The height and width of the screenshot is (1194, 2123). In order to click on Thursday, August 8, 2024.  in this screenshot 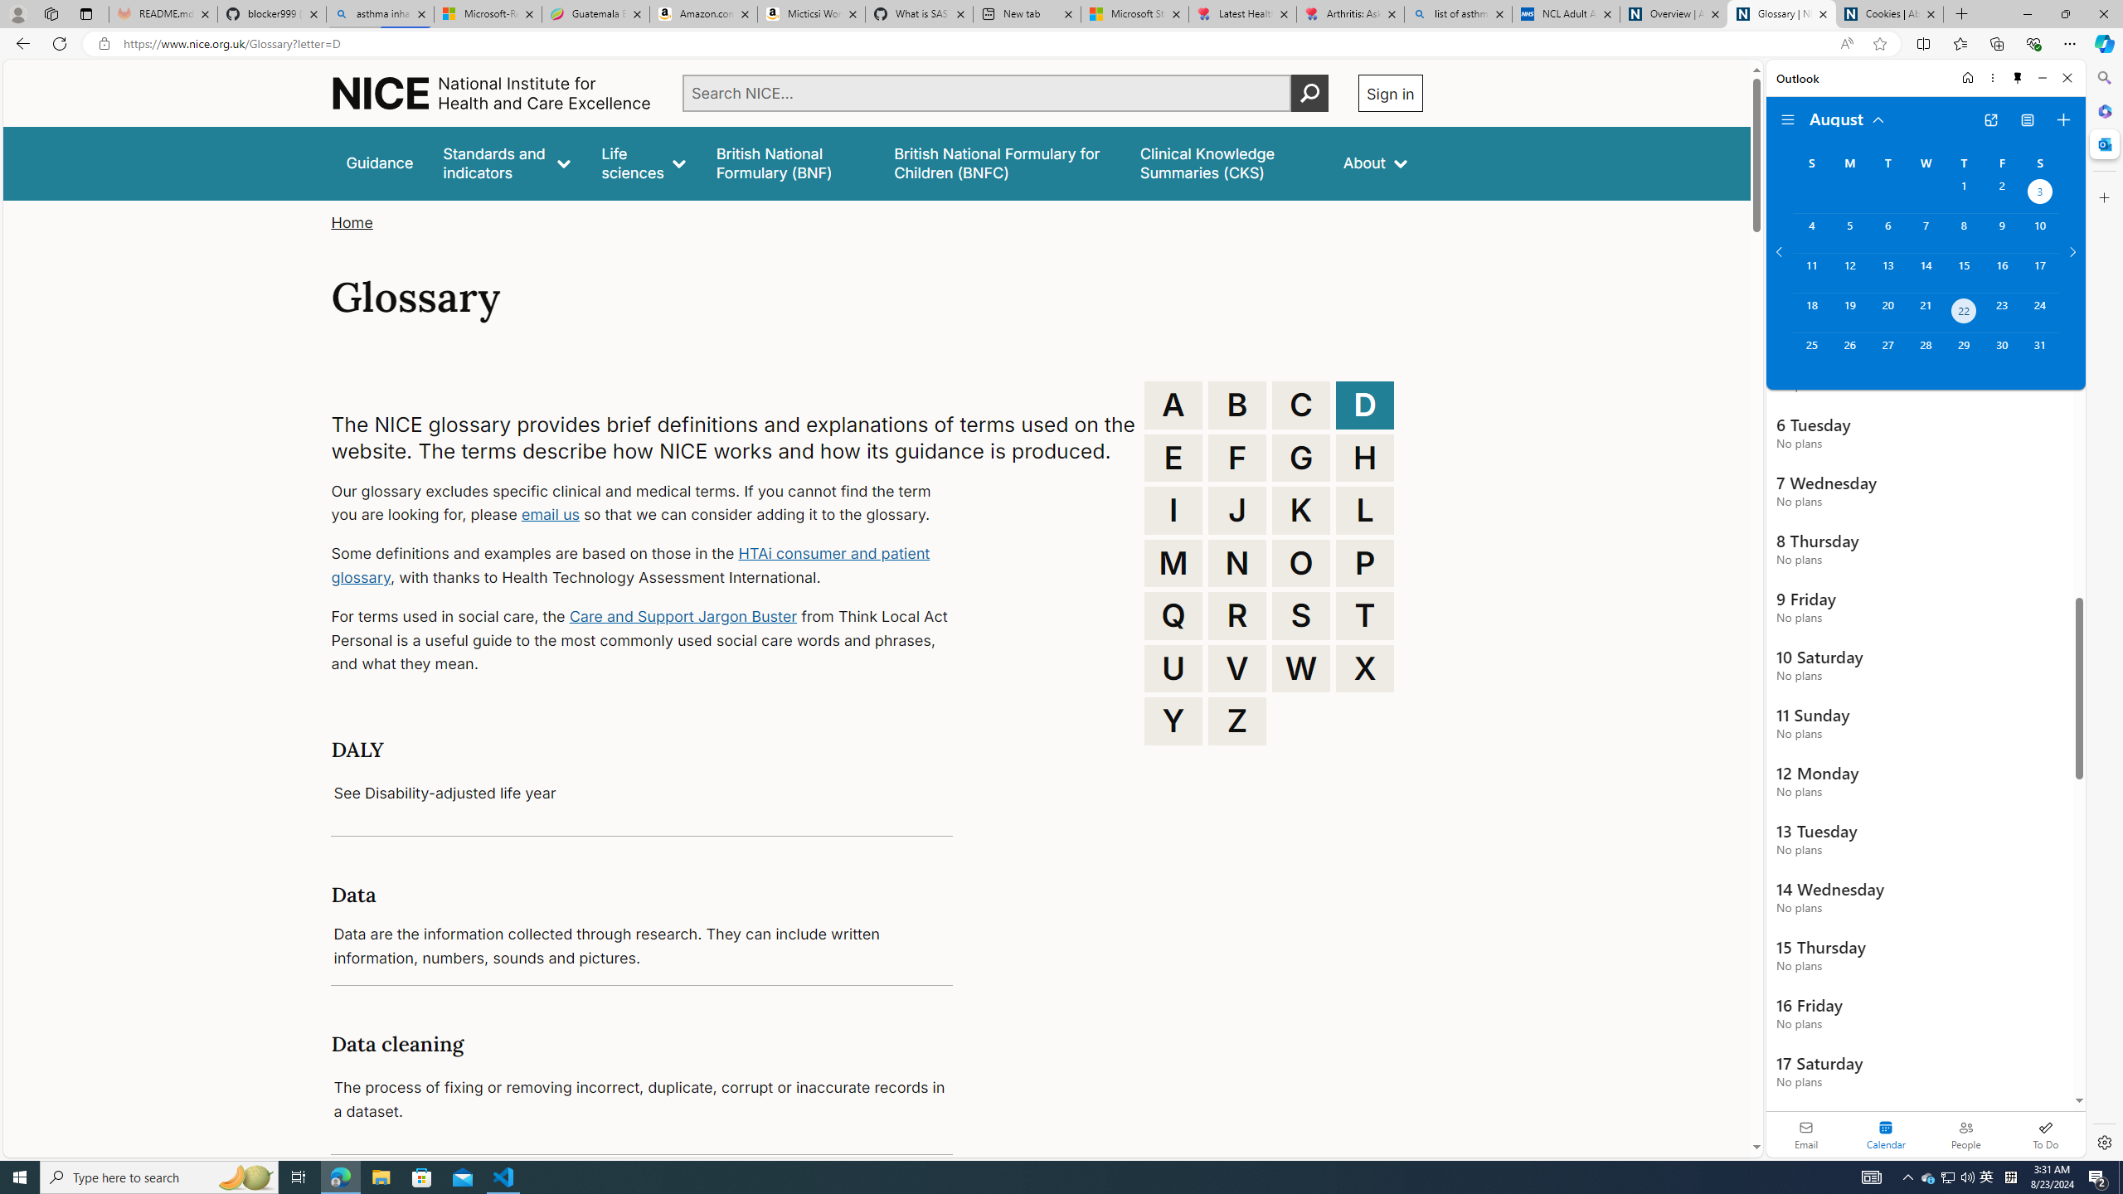, I will do `click(1964, 233)`.